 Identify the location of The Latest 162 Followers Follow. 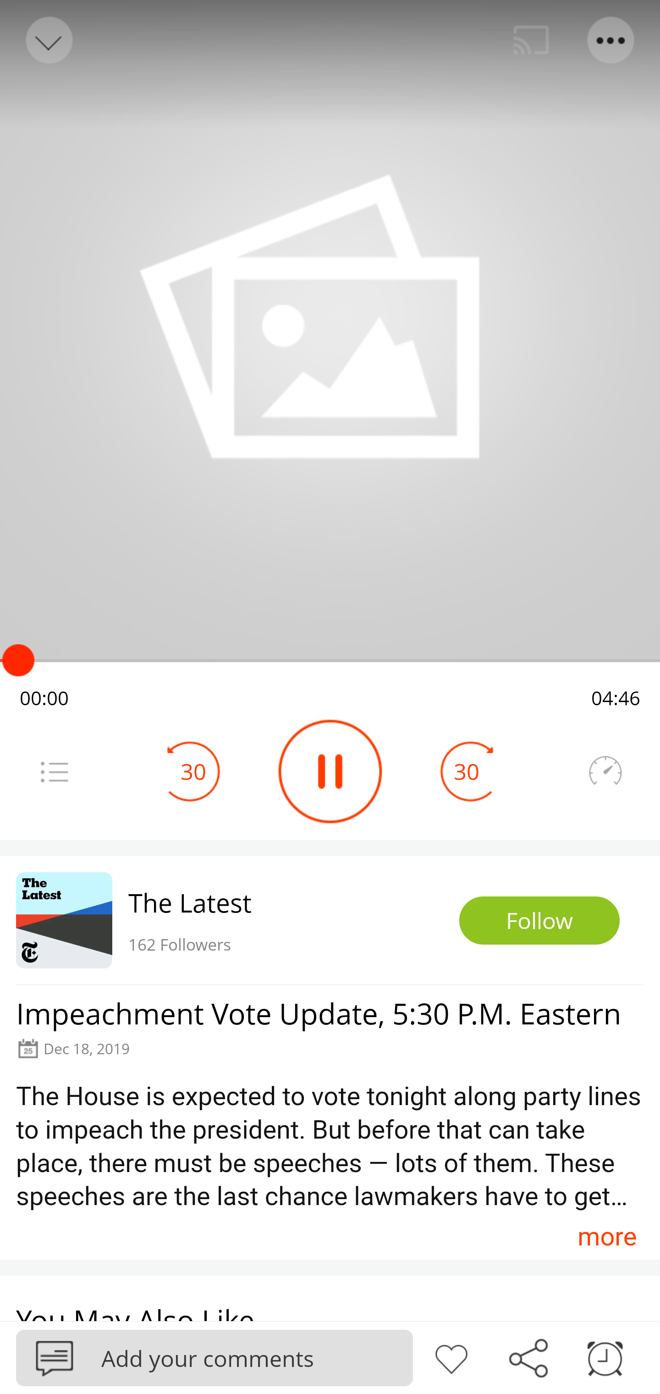
(330, 920).